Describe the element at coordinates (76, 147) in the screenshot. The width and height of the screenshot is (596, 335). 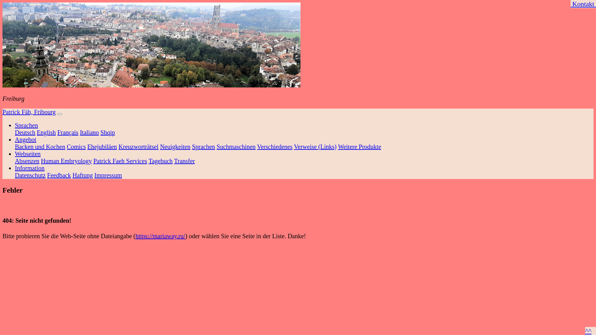
I see `Comics` at that location.